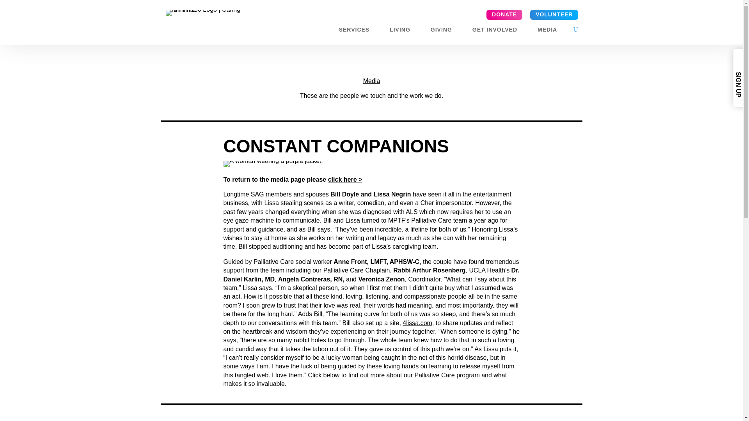 This screenshot has width=749, height=421. Describe the element at coordinates (504, 14) in the screenshot. I see `DONATE` at that location.